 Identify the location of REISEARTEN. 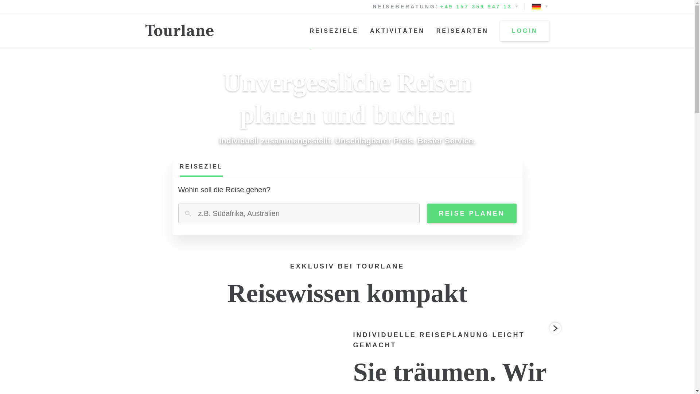
(462, 31).